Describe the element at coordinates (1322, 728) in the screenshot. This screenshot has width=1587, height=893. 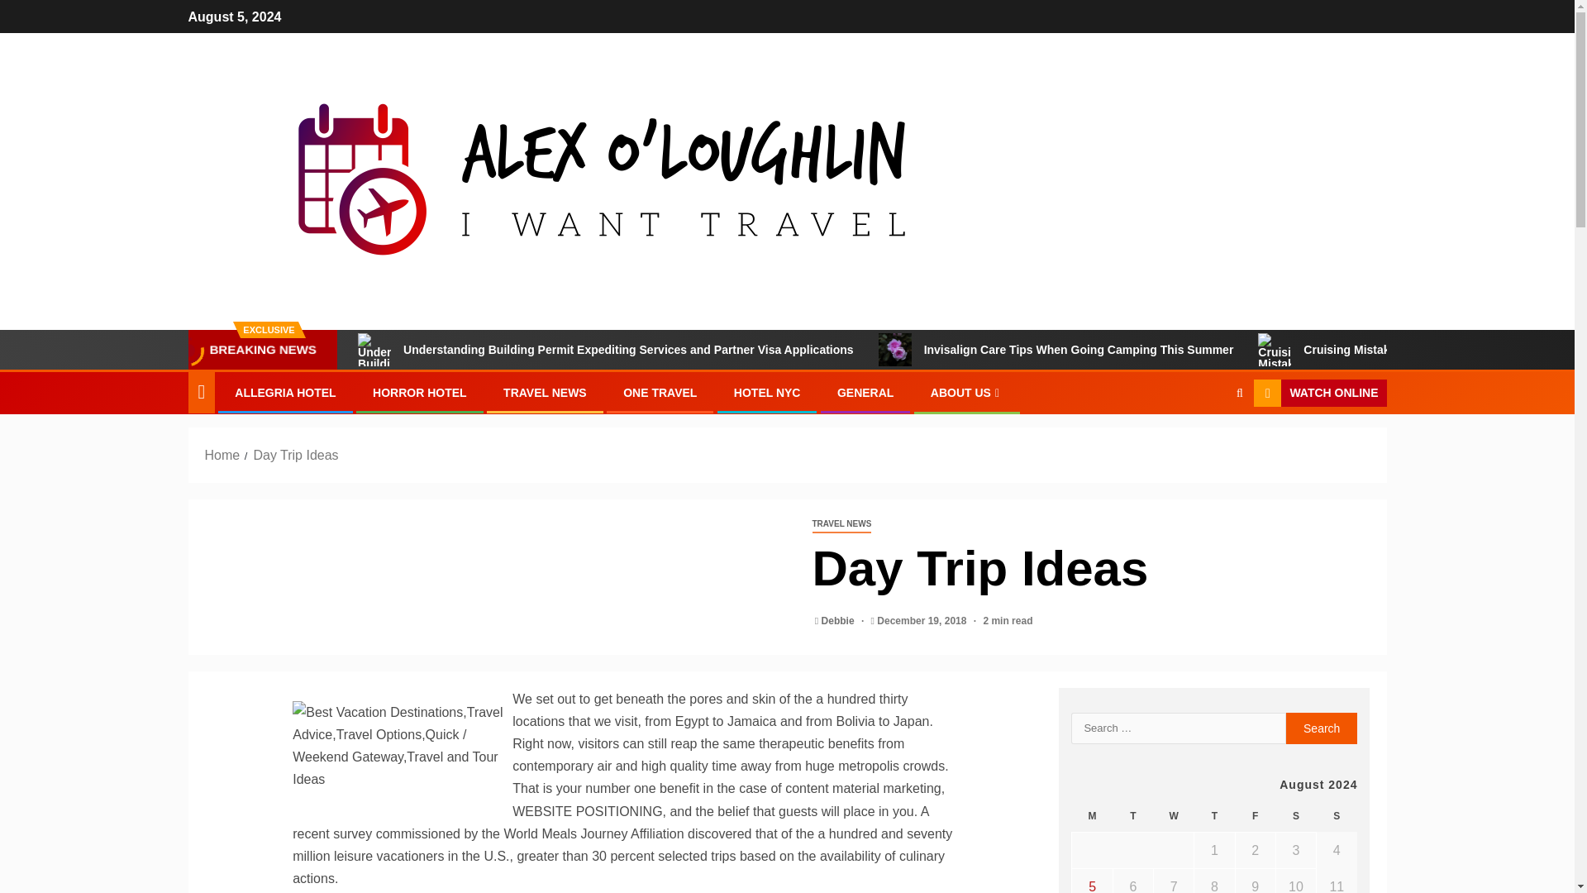
I see `Search` at that location.